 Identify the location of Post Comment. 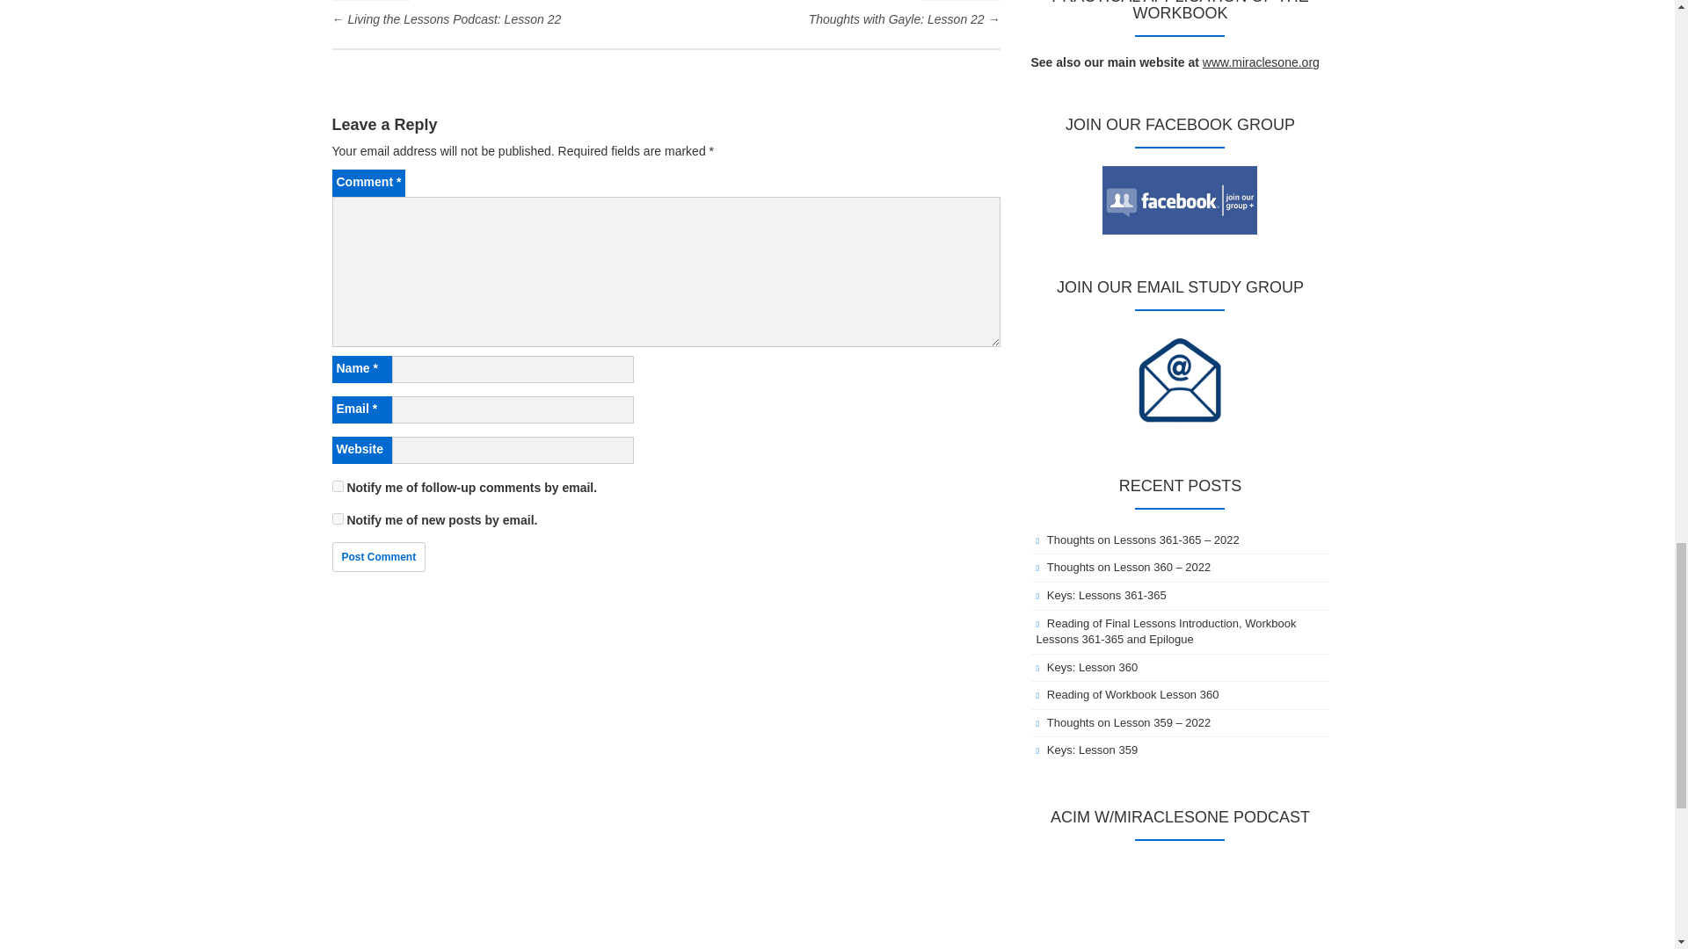
(380, 557).